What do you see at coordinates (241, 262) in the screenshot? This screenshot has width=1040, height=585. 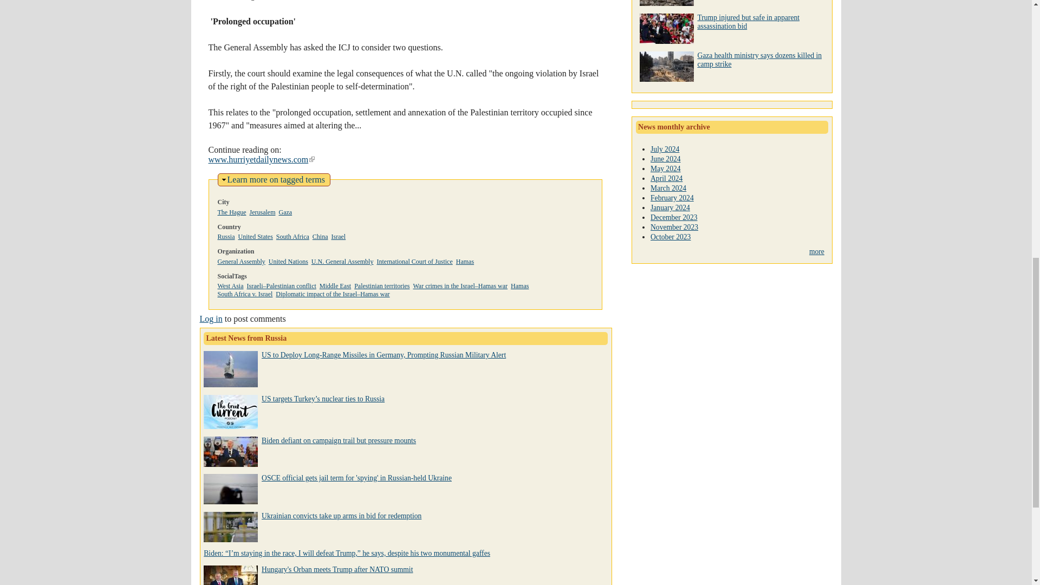 I see `General Assembly` at bounding box center [241, 262].